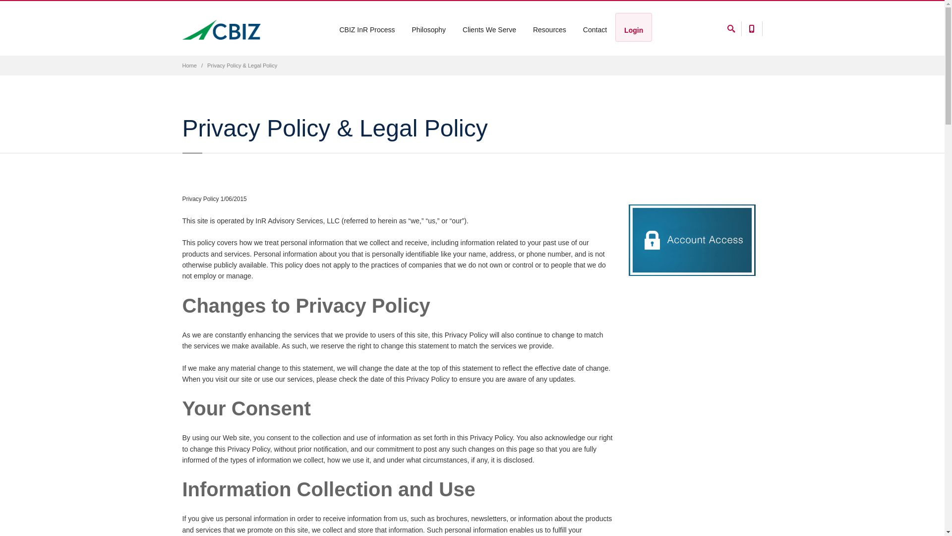 Image resolution: width=952 pixels, height=536 pixels. Describe the element at coordinates (489, 27) in the screenshot. I see `Clients We Serve` at that location.